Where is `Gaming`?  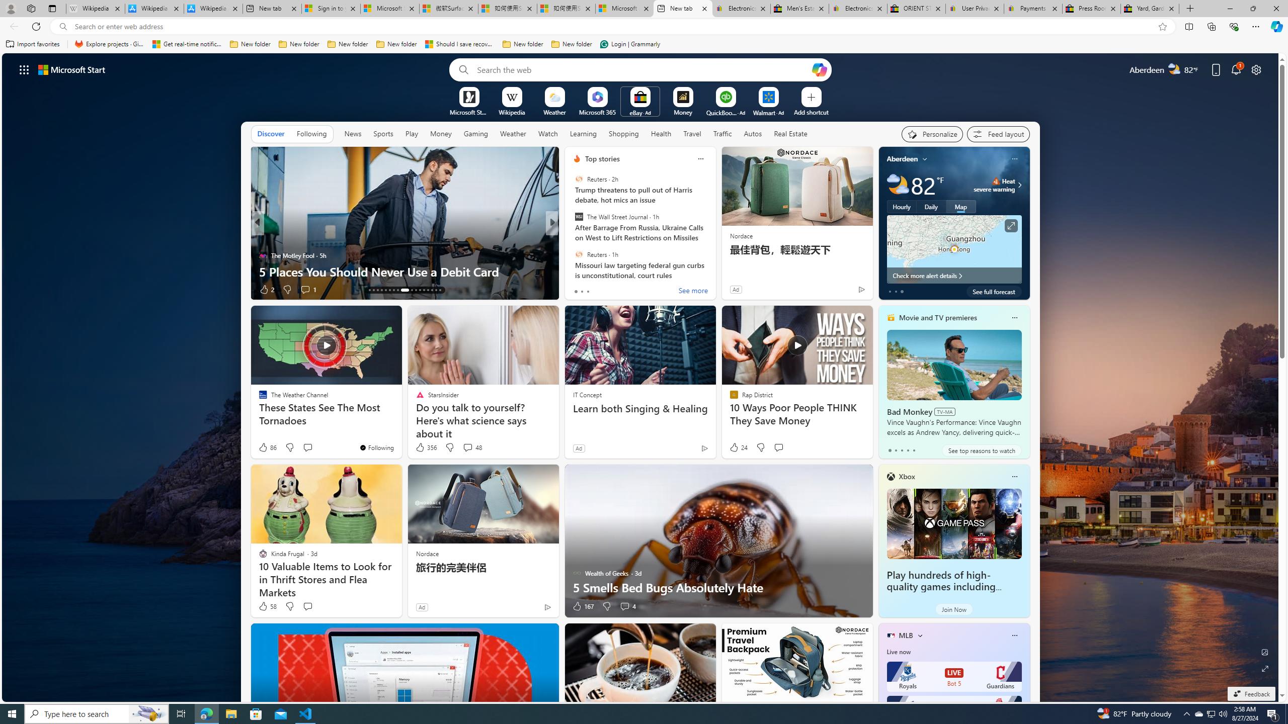
Gaming is located at coordinates (476, 134).